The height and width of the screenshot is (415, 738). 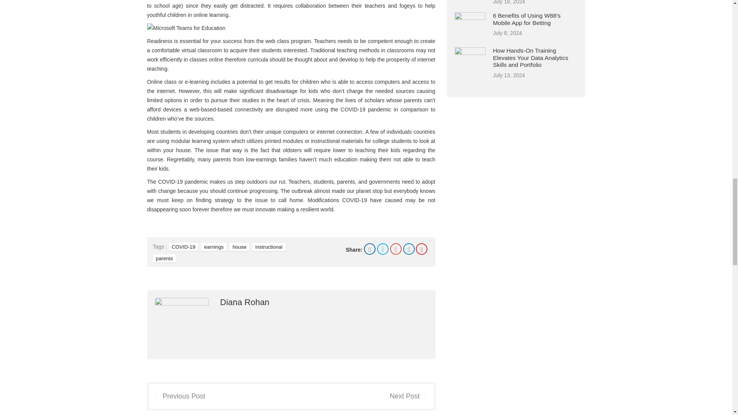 I want to click on Linkedin, so click(x=409, y=249).